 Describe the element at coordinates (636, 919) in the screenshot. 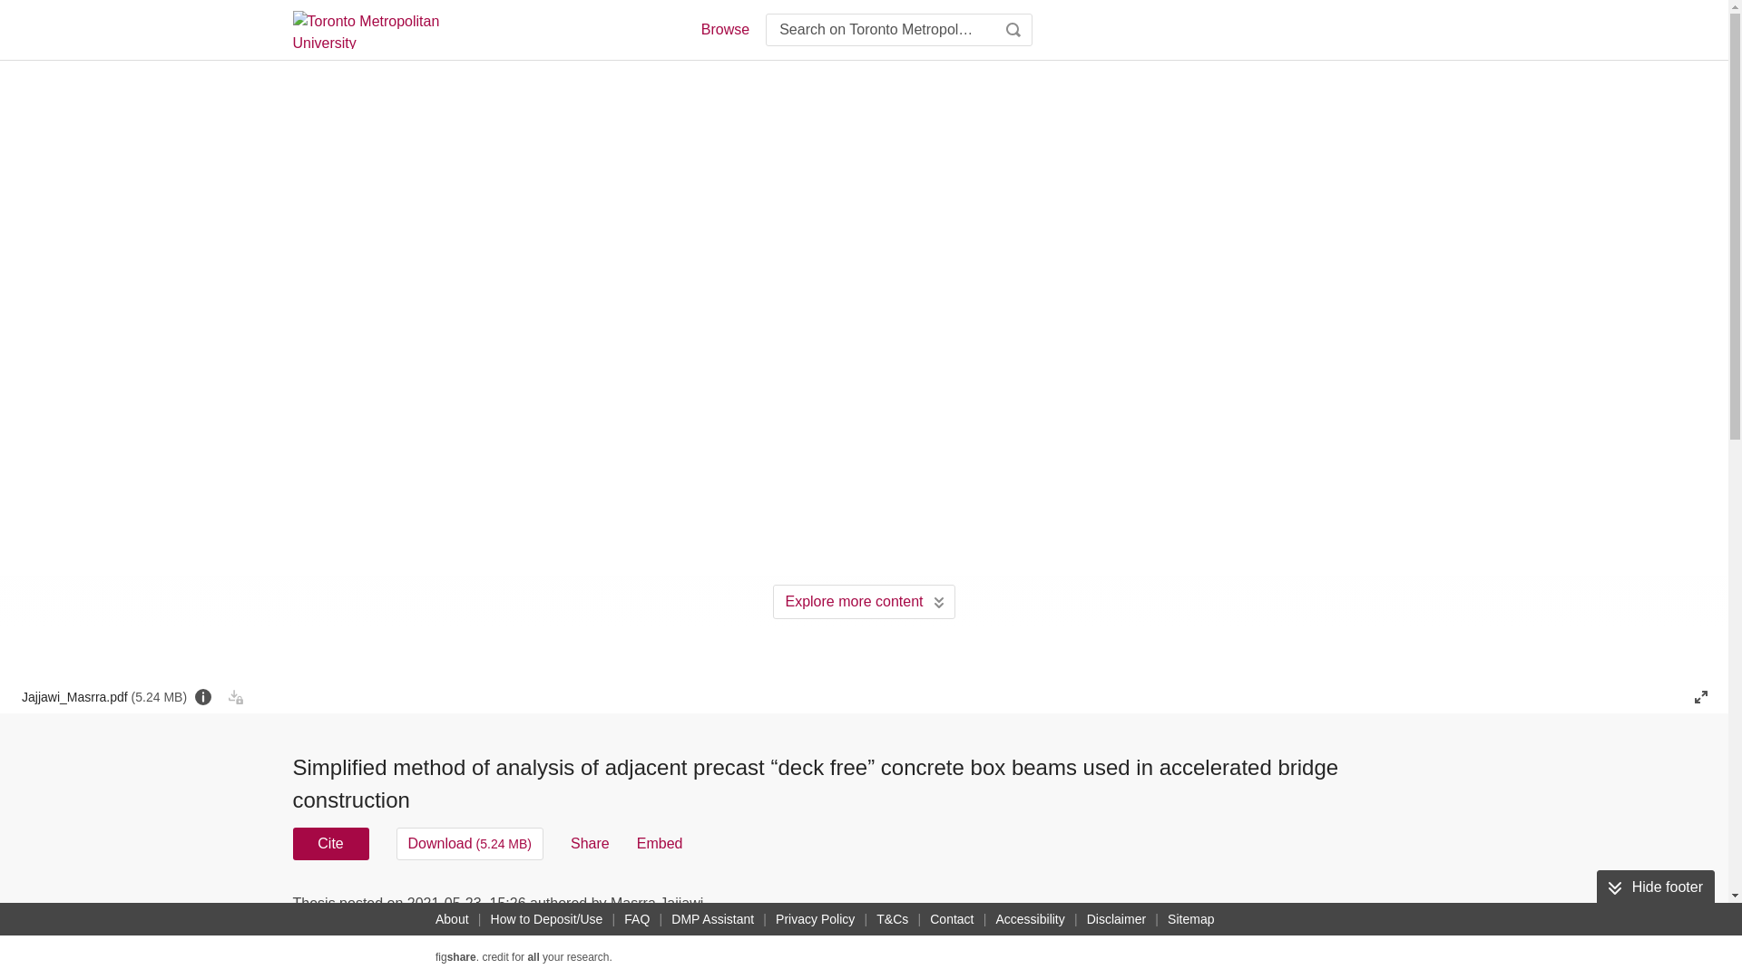

I see `FAQ` at that location.